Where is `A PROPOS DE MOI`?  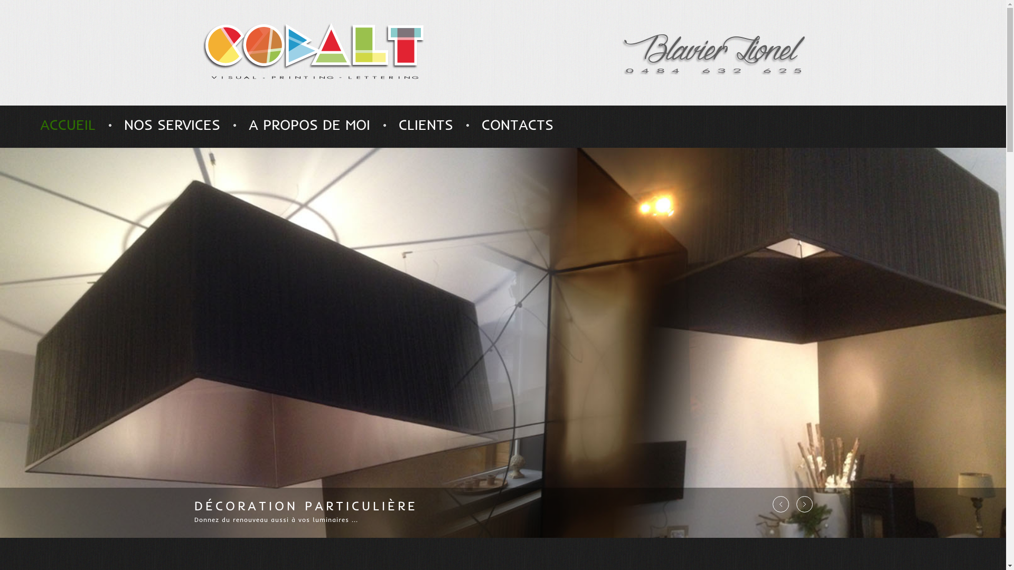 A PROPOS DE MOI is located at coordinates (309, 125).